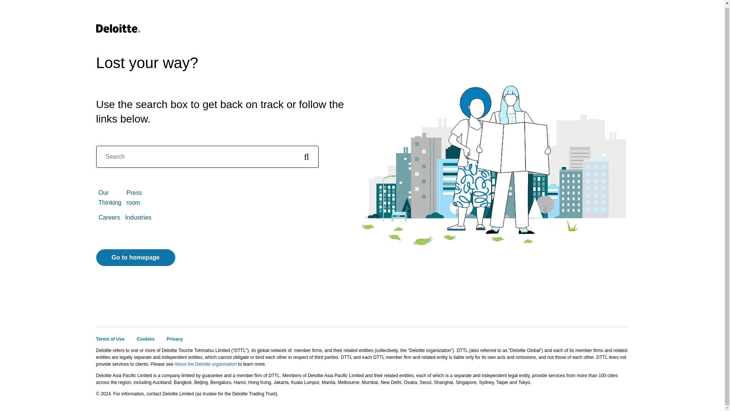 This screenshot has width=730, height=411. I want to click on Industries, so click(138, 217).